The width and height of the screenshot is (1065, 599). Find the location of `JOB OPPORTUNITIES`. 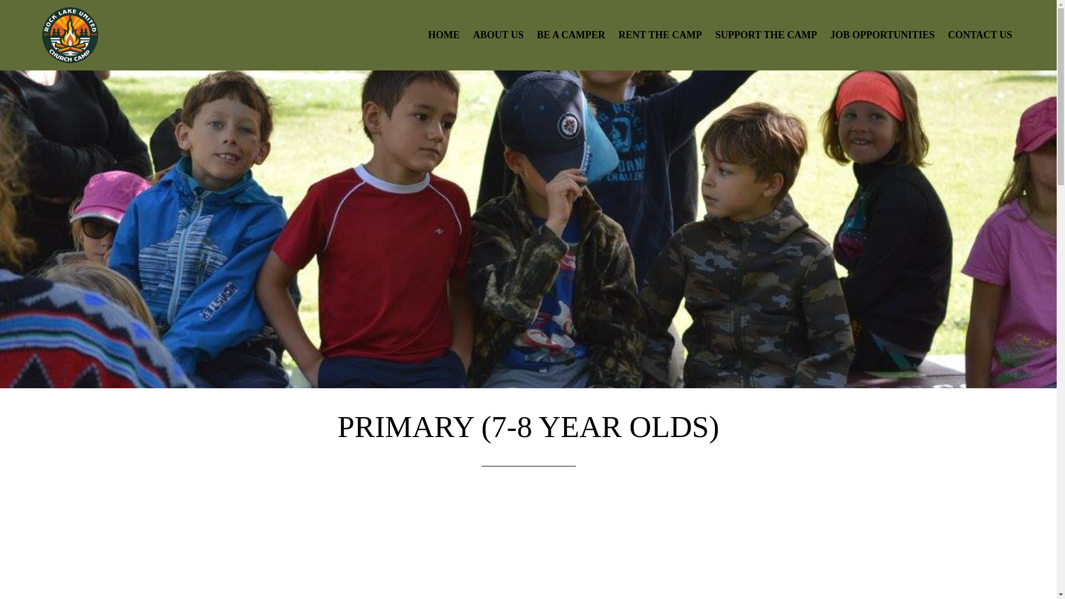

JOB OPPORTUNITIES is located at coordinates (883, 34).